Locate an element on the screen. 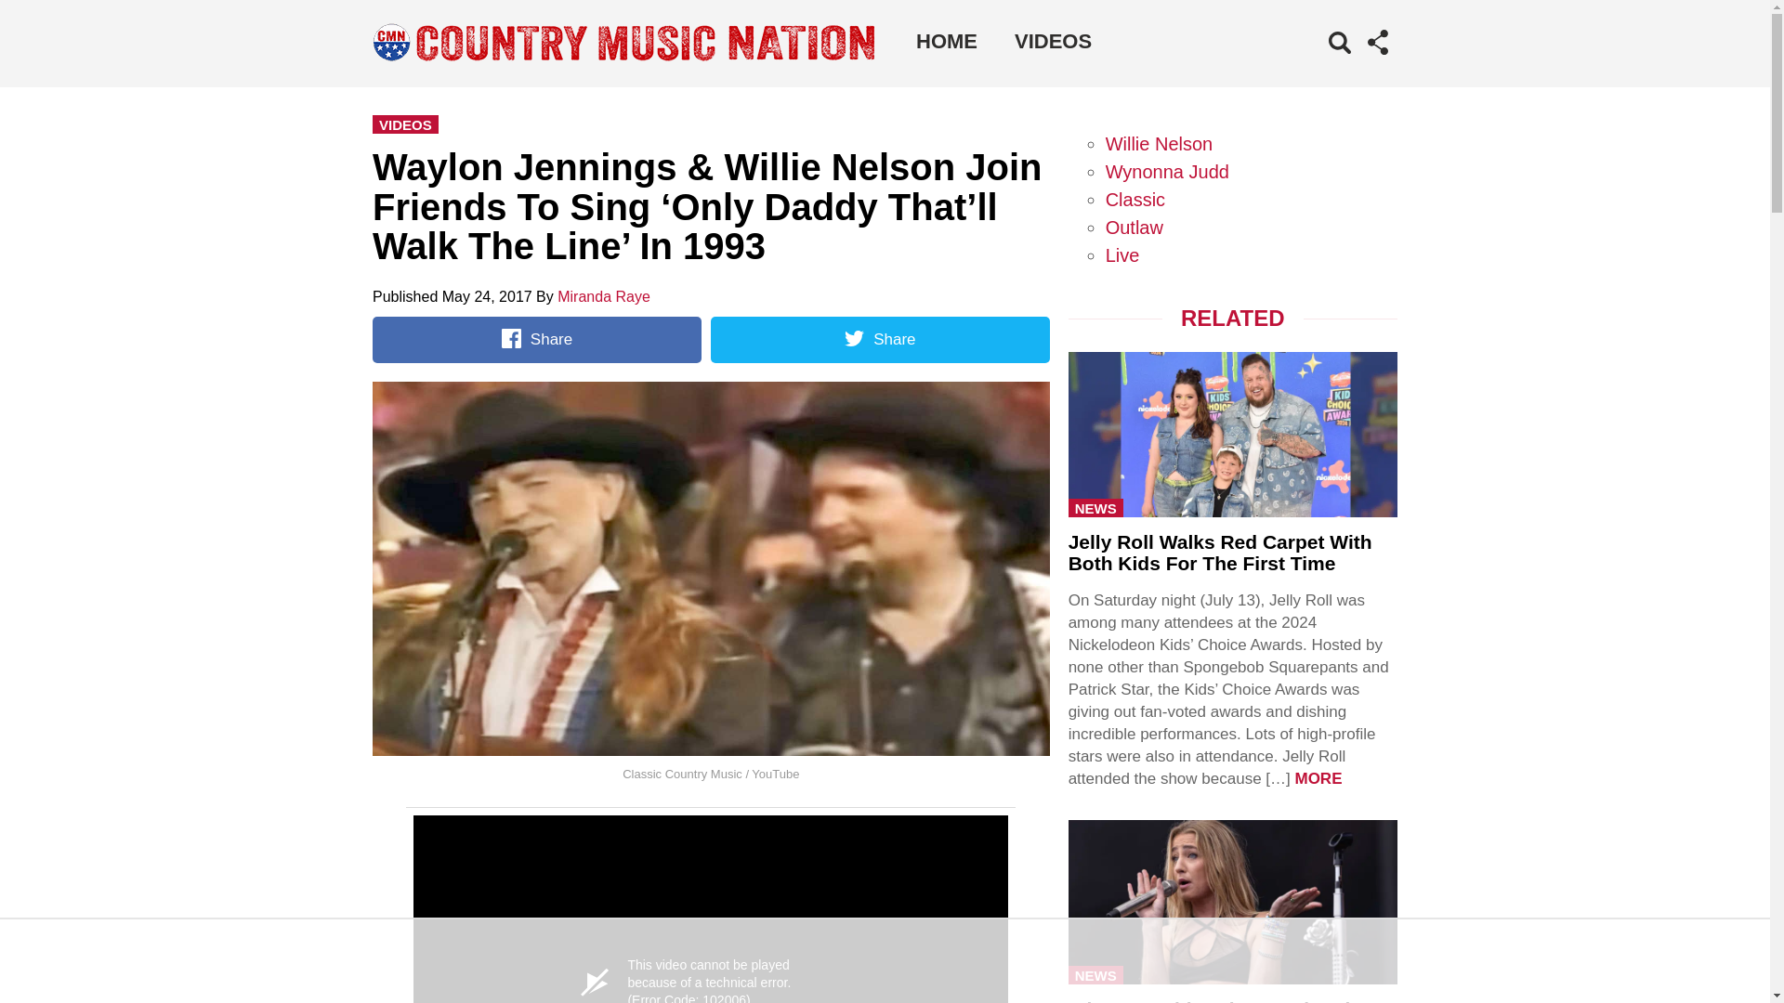  Search is located at coordinates (1312, 71).